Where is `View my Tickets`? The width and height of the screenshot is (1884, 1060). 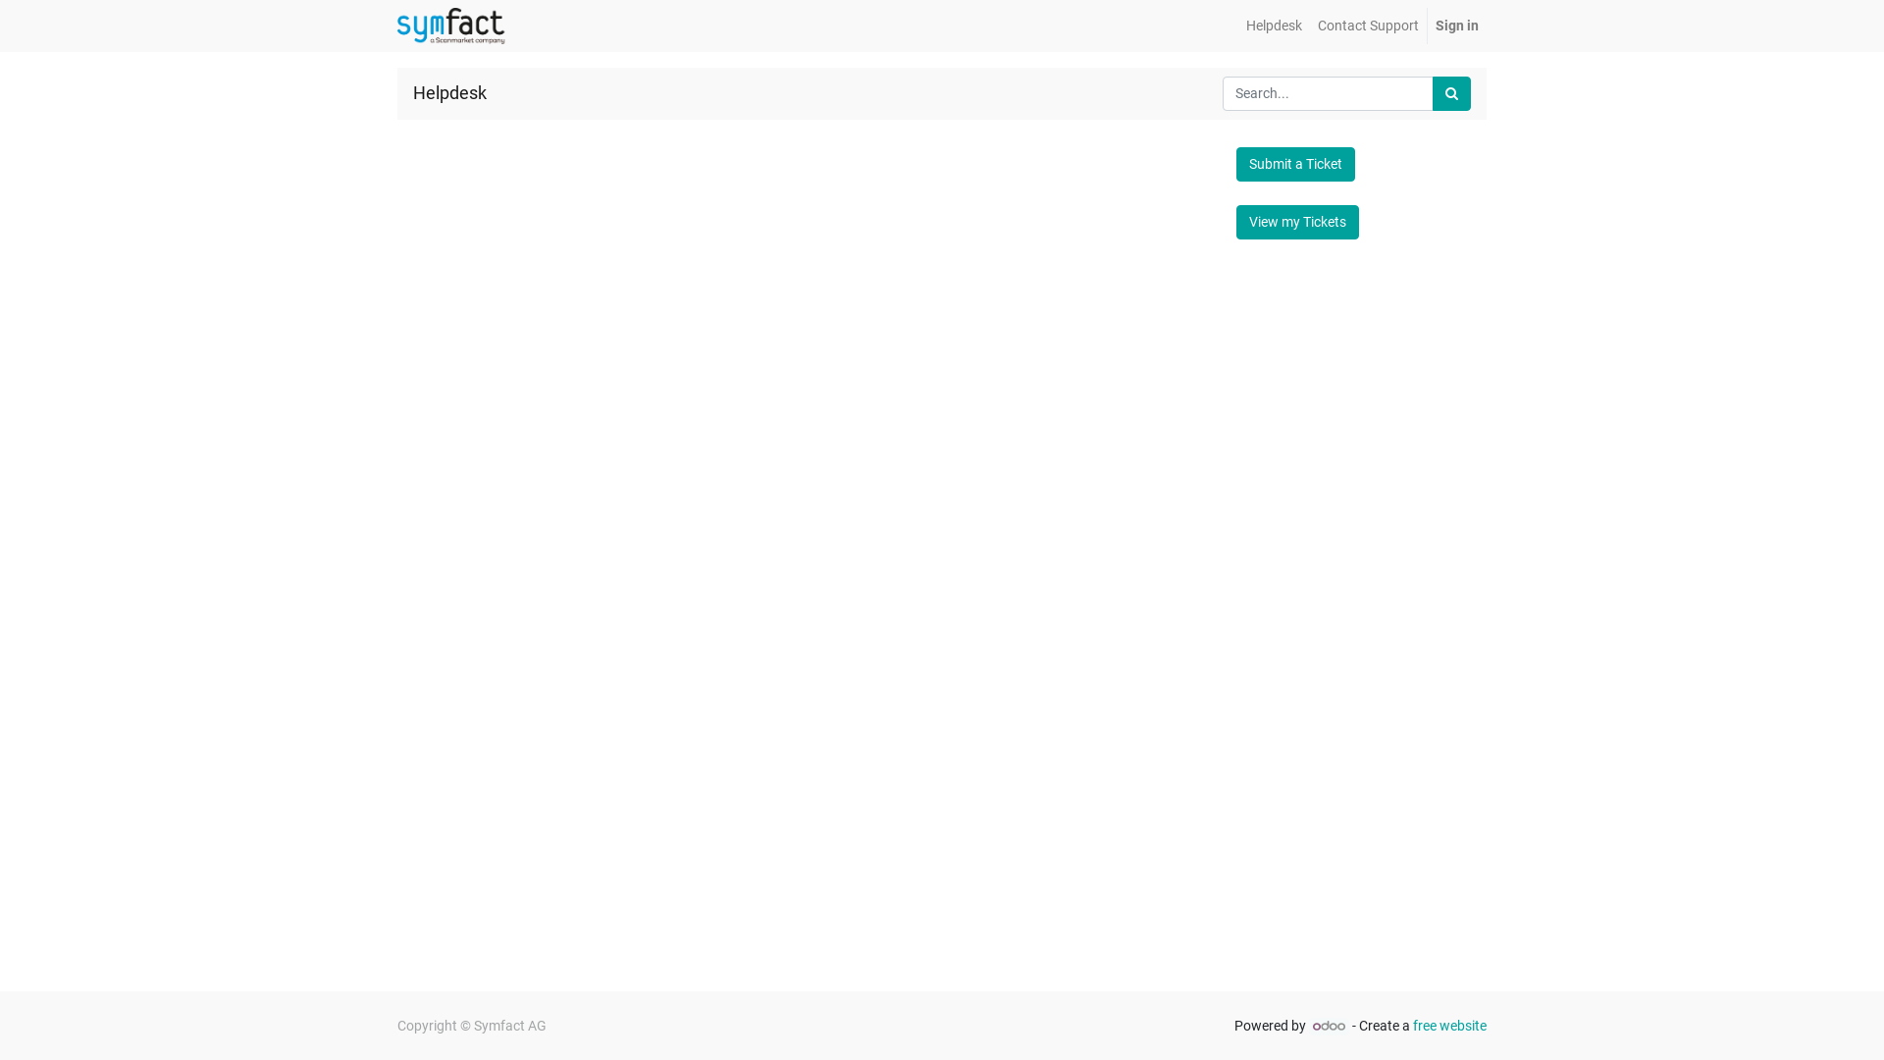
View my Tickets is located at coordinates (1297, 222).